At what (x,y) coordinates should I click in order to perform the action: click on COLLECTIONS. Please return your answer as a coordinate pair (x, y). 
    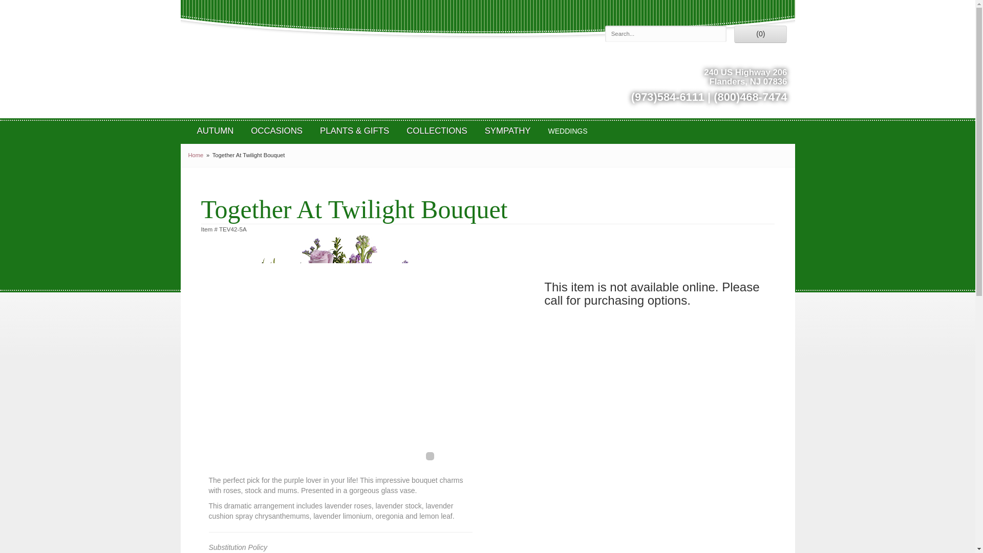
    Looking at the image, I should click on (437, 131).